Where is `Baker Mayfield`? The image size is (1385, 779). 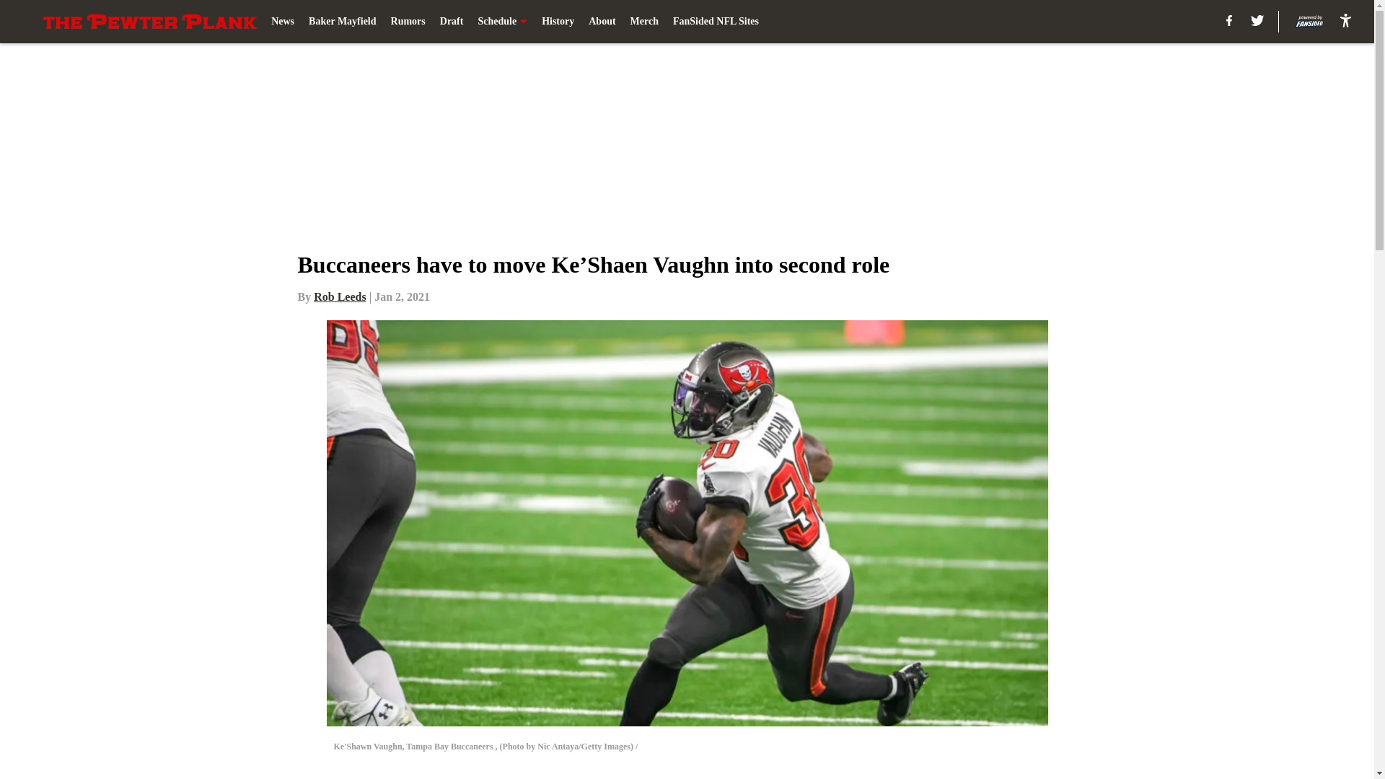 Baker Mayfield is located at coordinates (342, 22).